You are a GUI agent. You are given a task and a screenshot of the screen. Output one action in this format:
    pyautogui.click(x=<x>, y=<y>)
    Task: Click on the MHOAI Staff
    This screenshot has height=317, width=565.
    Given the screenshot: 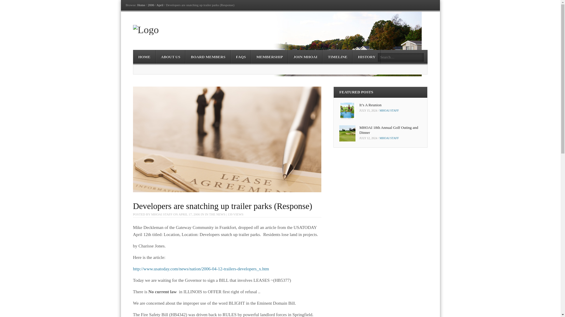 What is the action you would take?
    pyautogui.click(x=389, y=138)
    